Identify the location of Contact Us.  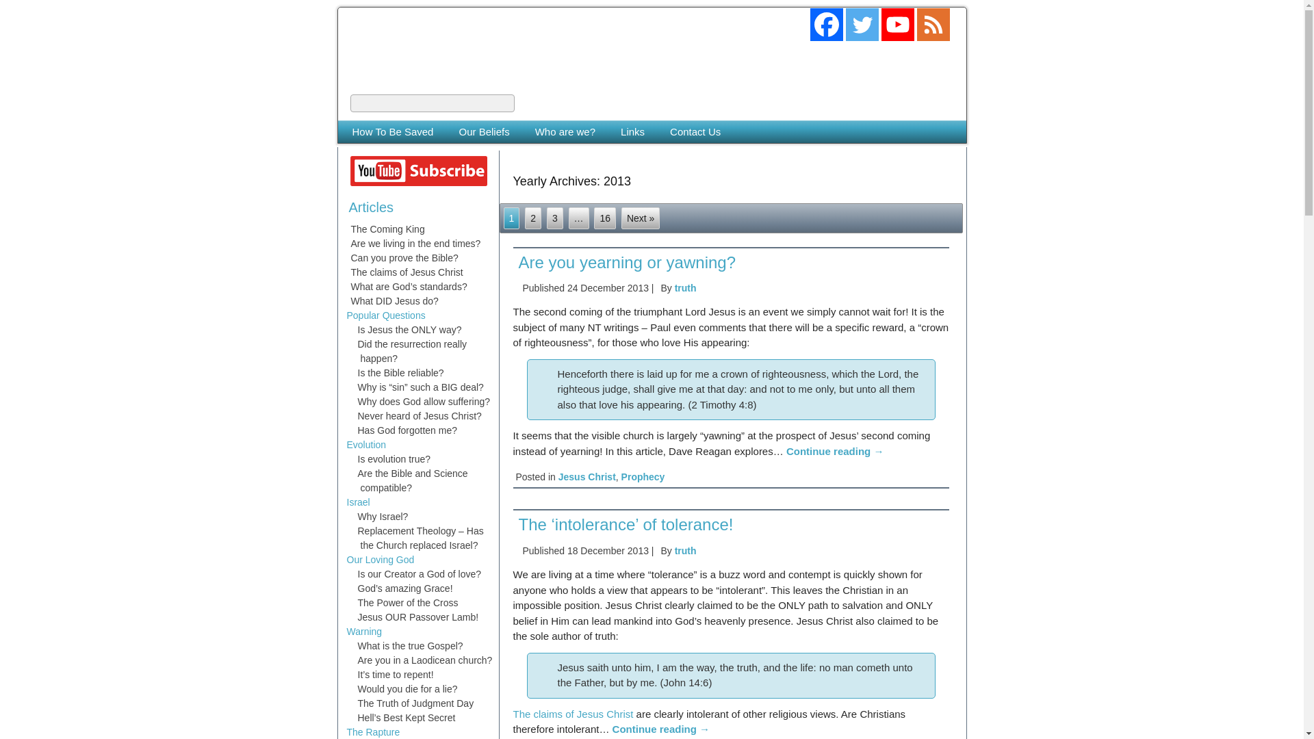
(695, 132).